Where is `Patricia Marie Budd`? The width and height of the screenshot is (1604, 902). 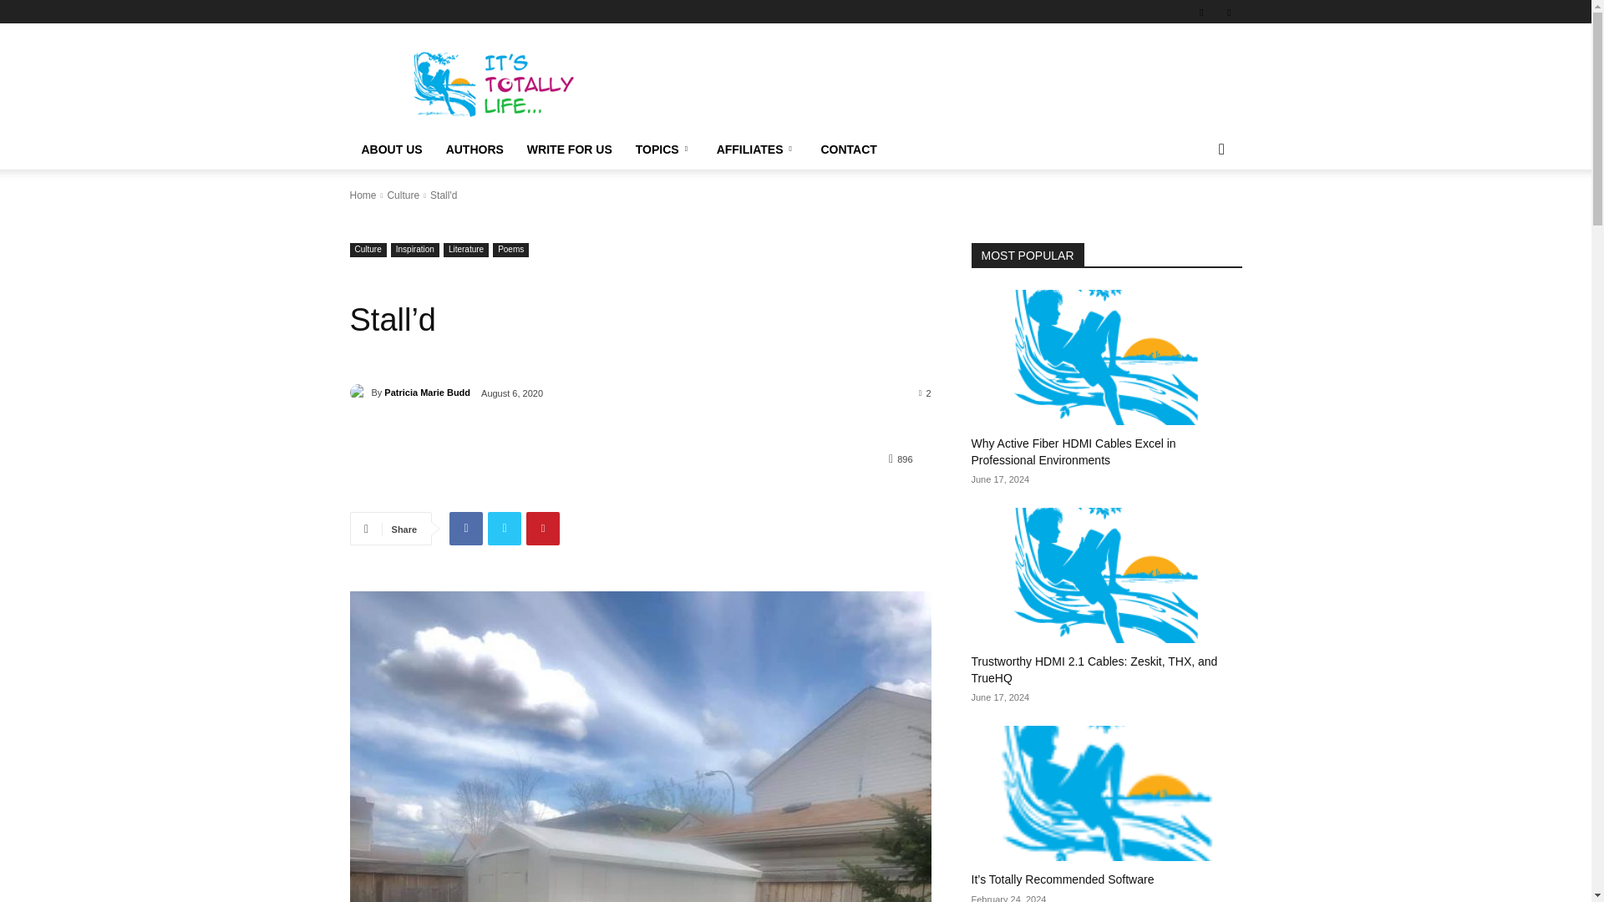
Patricia Marie Budd is located at coordinates (359, 393).